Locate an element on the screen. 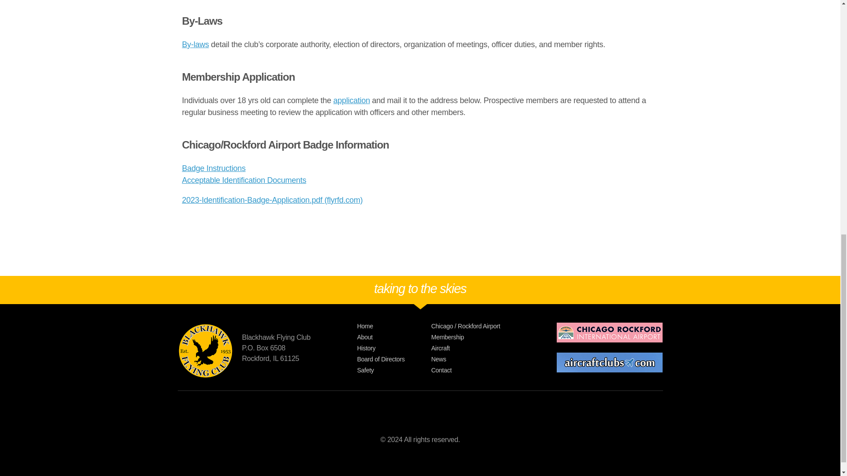 Image resolution: width=847 pixels, height=476 pixels. By-laws is located at coordinates (195, 44).